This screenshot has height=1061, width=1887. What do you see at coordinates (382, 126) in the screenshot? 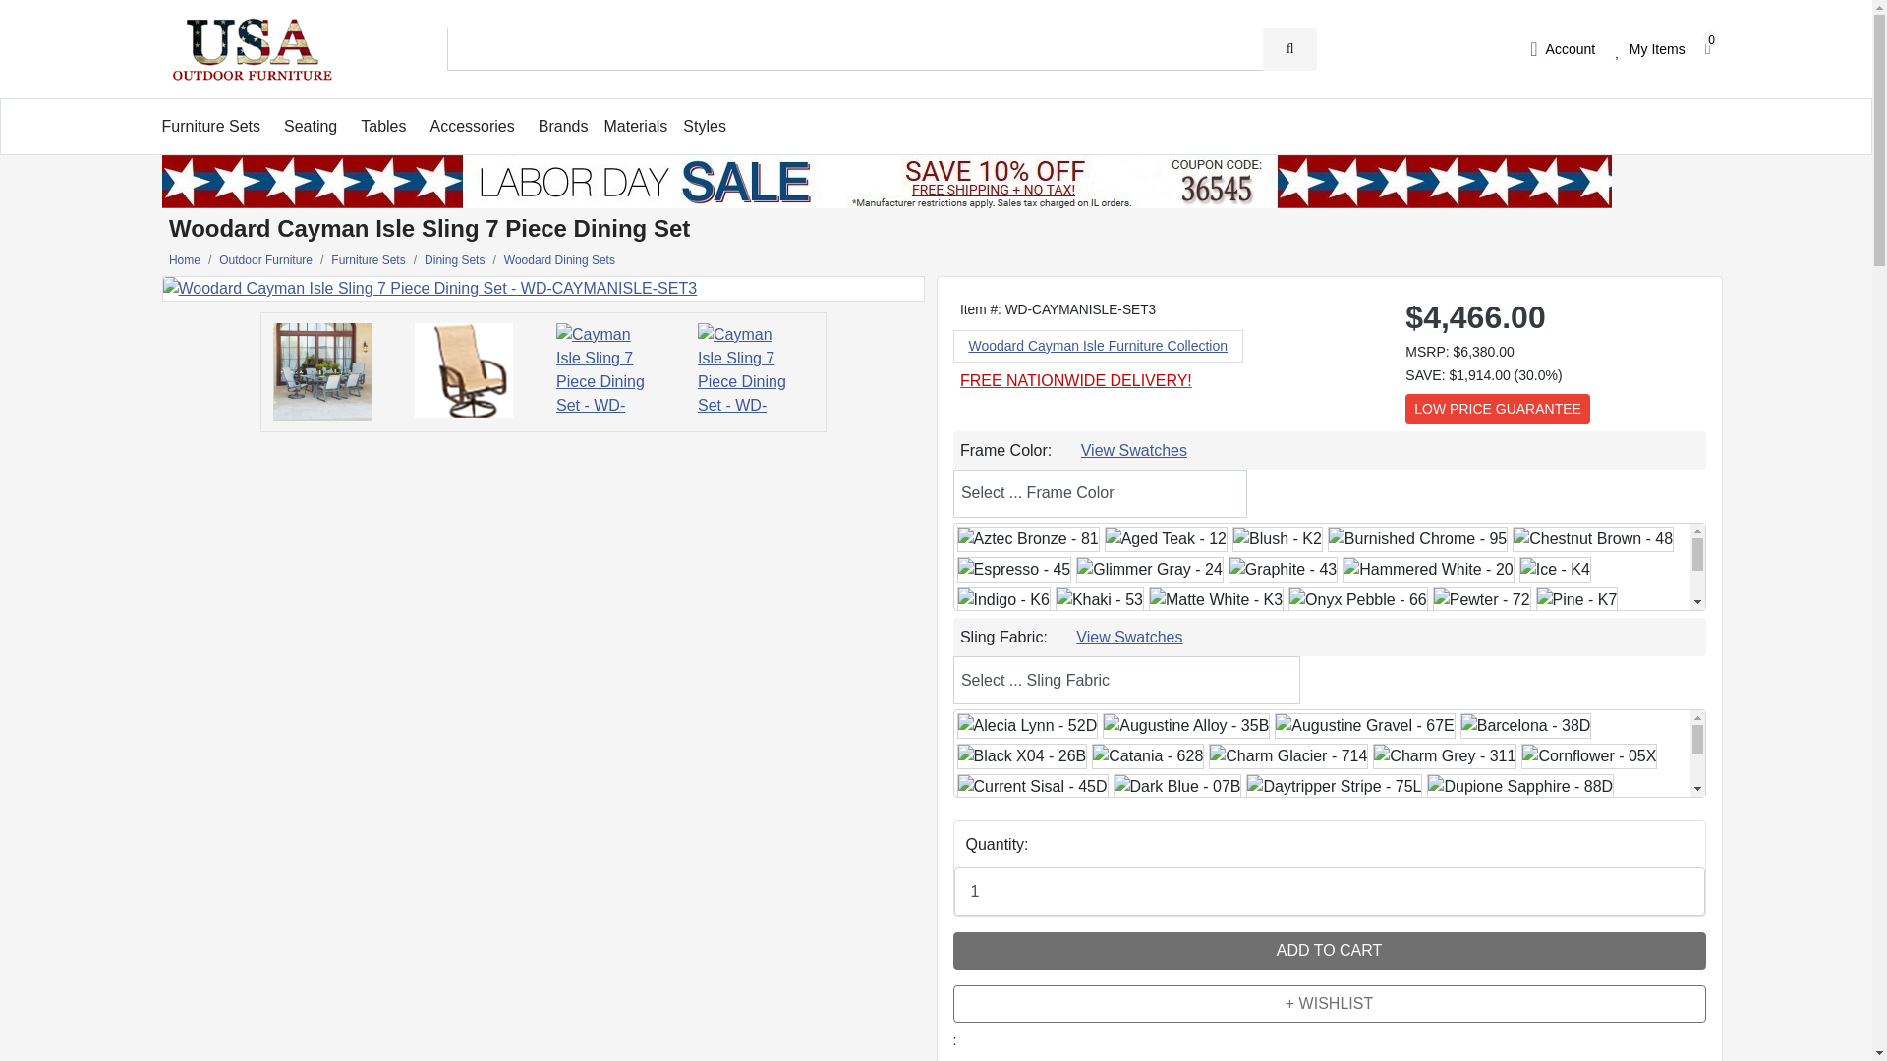
I see `Tables` at bounding box center [382, 126].